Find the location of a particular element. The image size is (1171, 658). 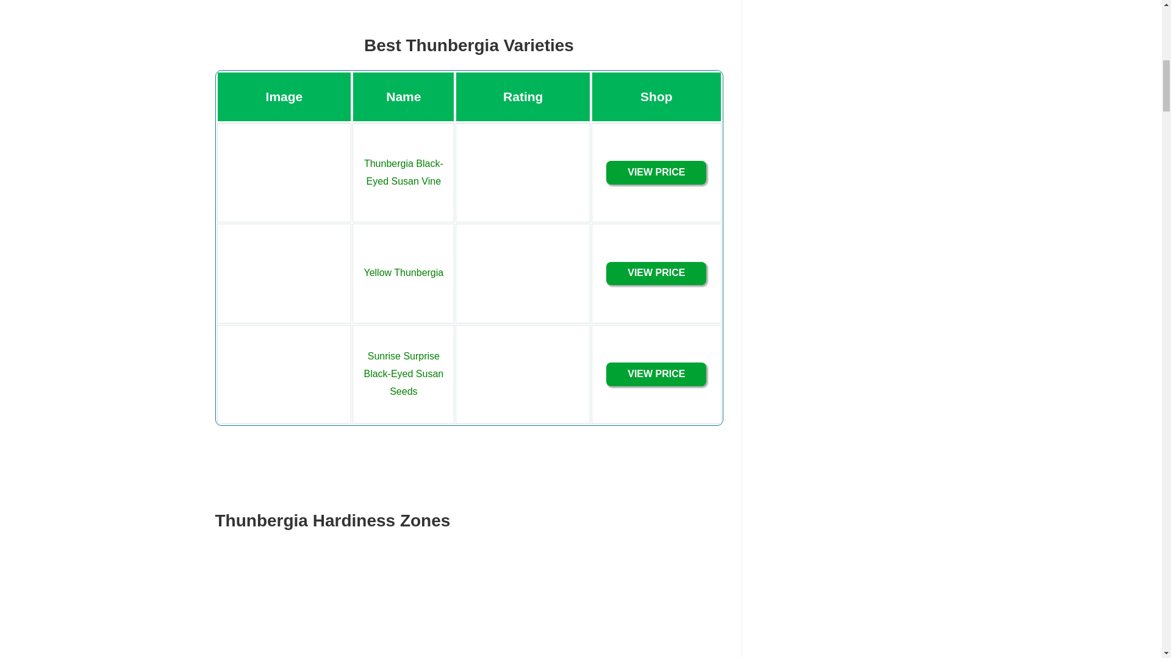

Yellow Thunbergia is located at coordinates (403, 272).